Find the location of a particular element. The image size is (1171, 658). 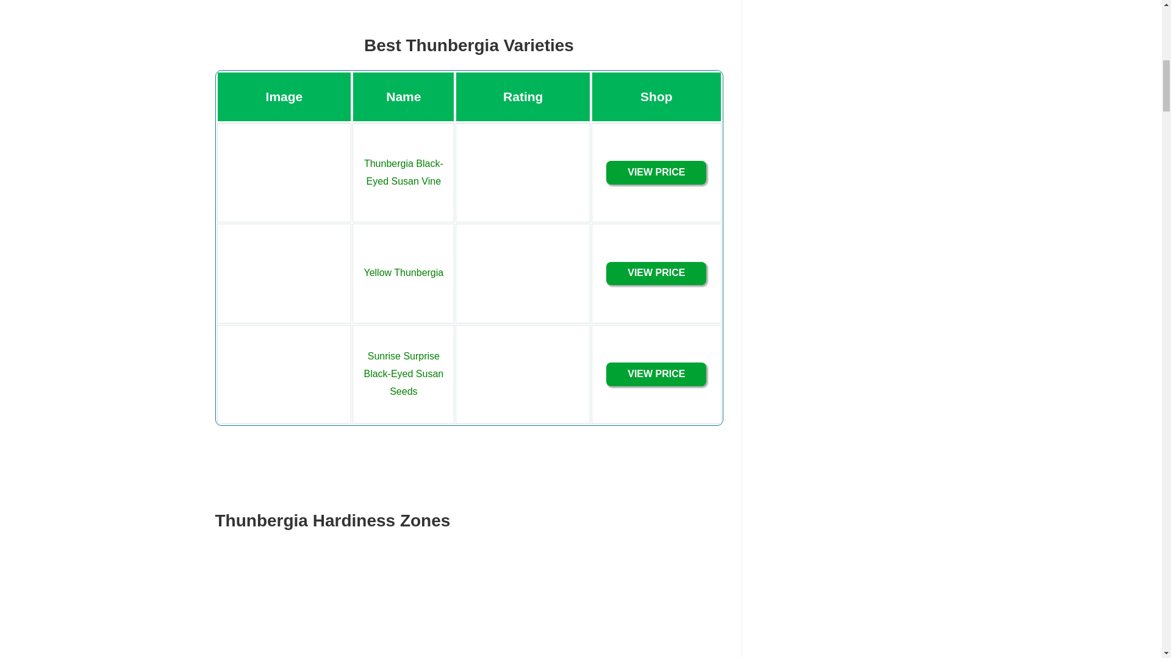

Yellow Thunbergia is located at coordinates (403, 272).